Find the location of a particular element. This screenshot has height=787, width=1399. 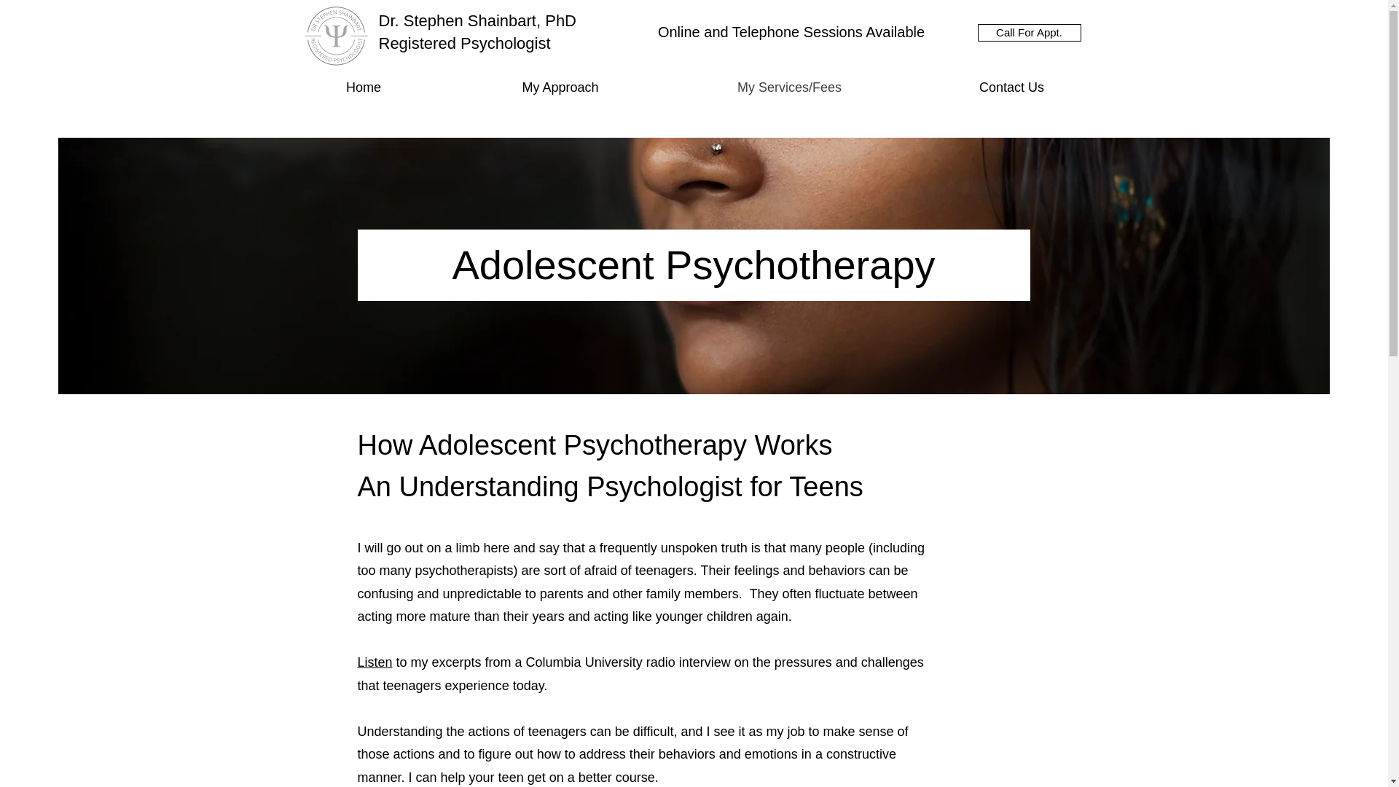

Contact Us is located at coordinates (1011, 86).